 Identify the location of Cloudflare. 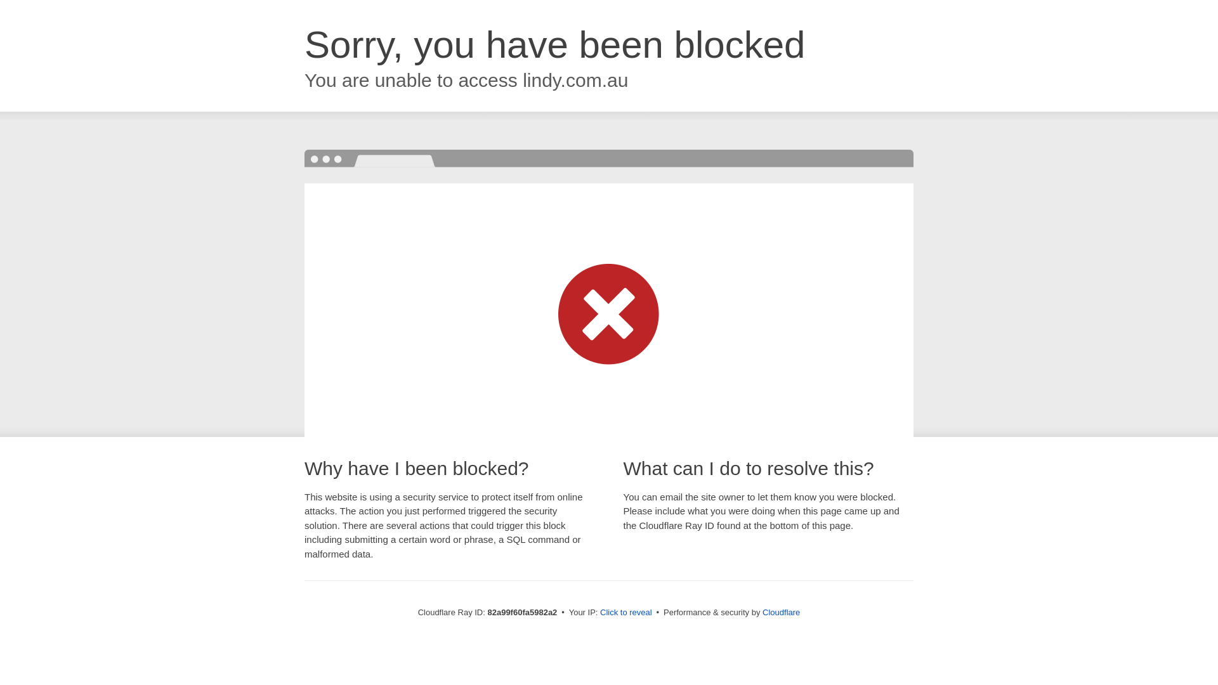
(782, 613).